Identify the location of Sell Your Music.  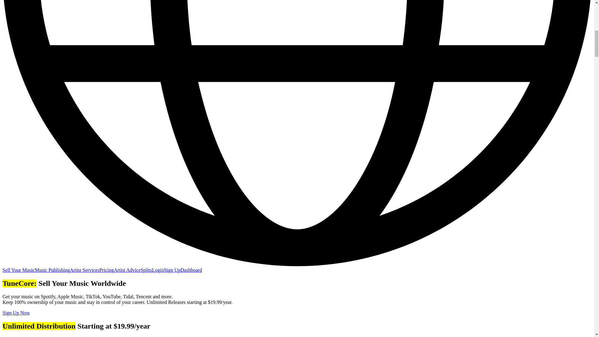
(18, 270).